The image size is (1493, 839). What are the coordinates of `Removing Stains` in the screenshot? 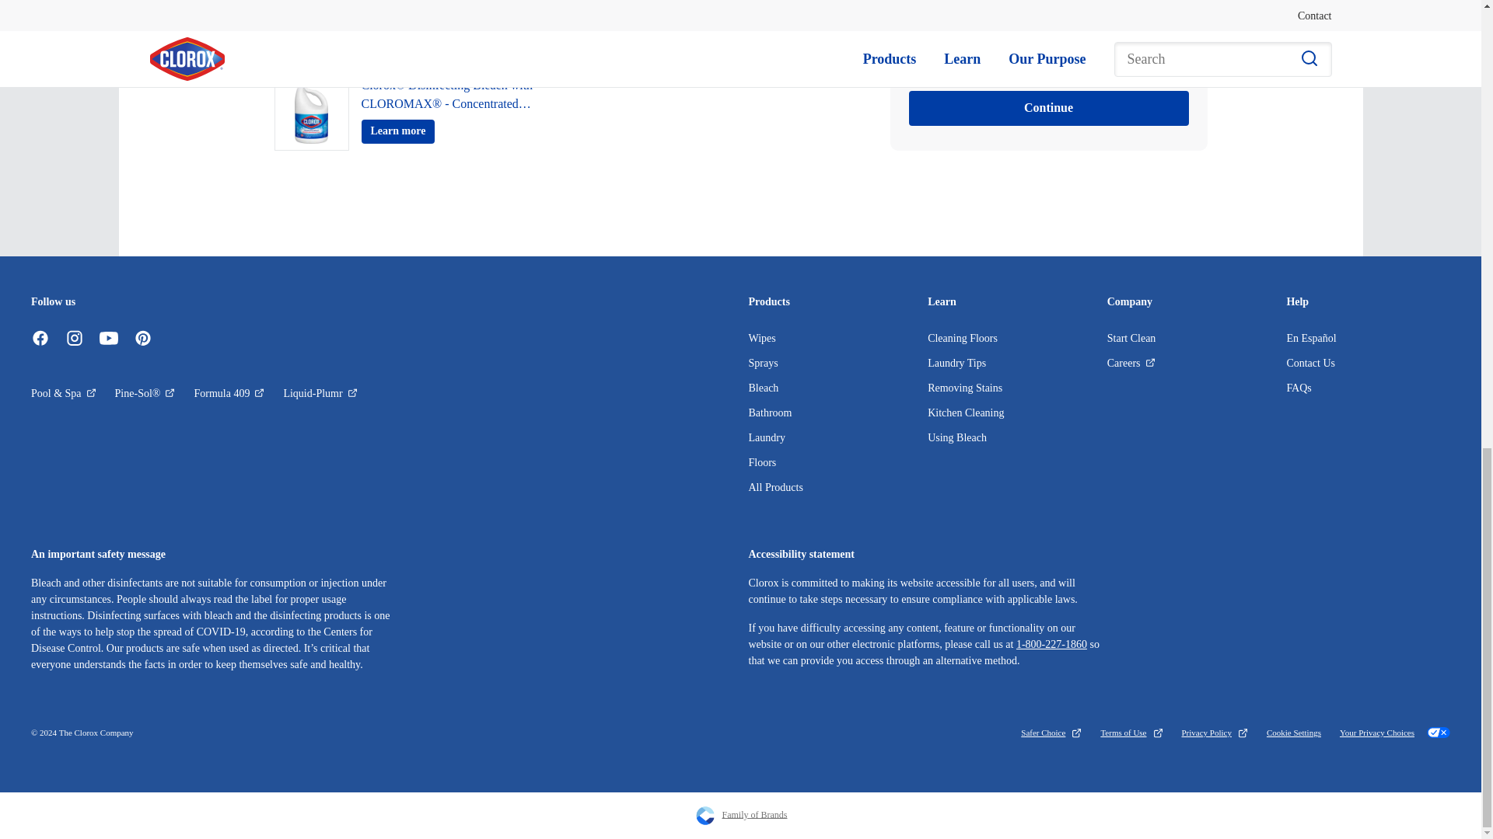 It's located at (964, 388).